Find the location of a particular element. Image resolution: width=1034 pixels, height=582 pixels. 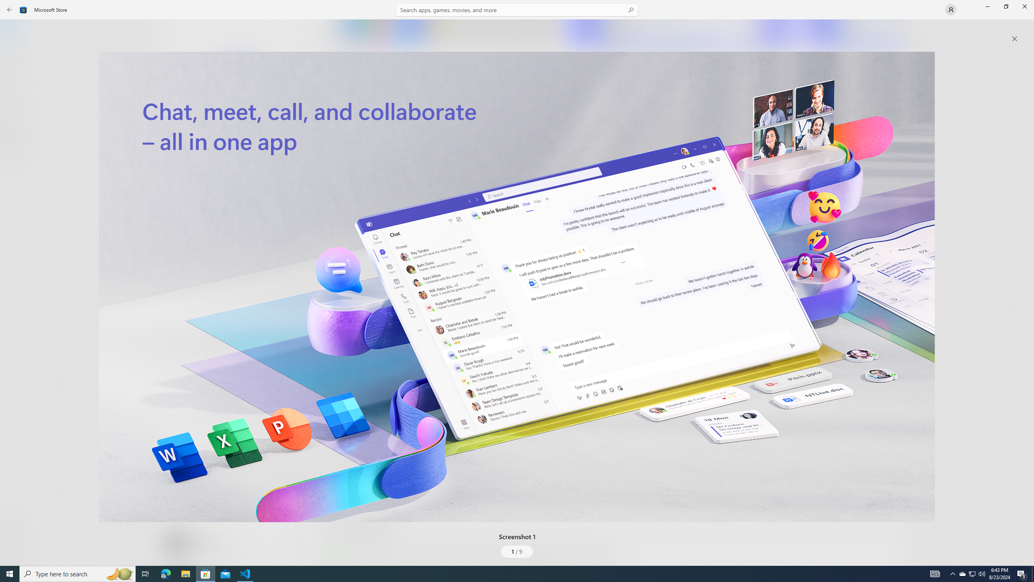

2.6 stars. Click to skip to ratings and reviews is located at coordinates (219, 220).